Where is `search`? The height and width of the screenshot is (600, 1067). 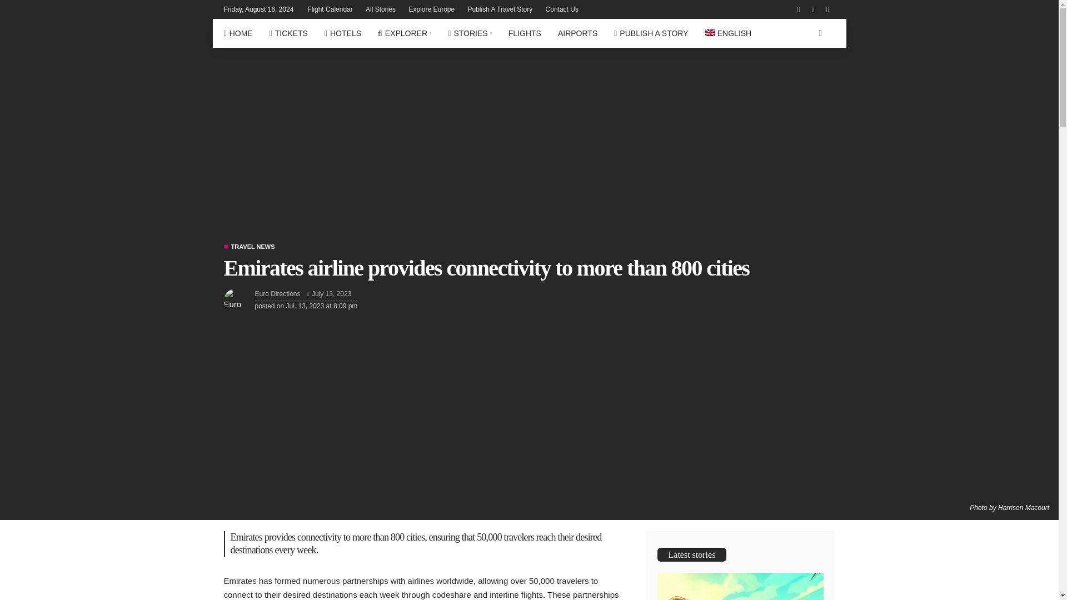
search is located at coordinates (820, 33).